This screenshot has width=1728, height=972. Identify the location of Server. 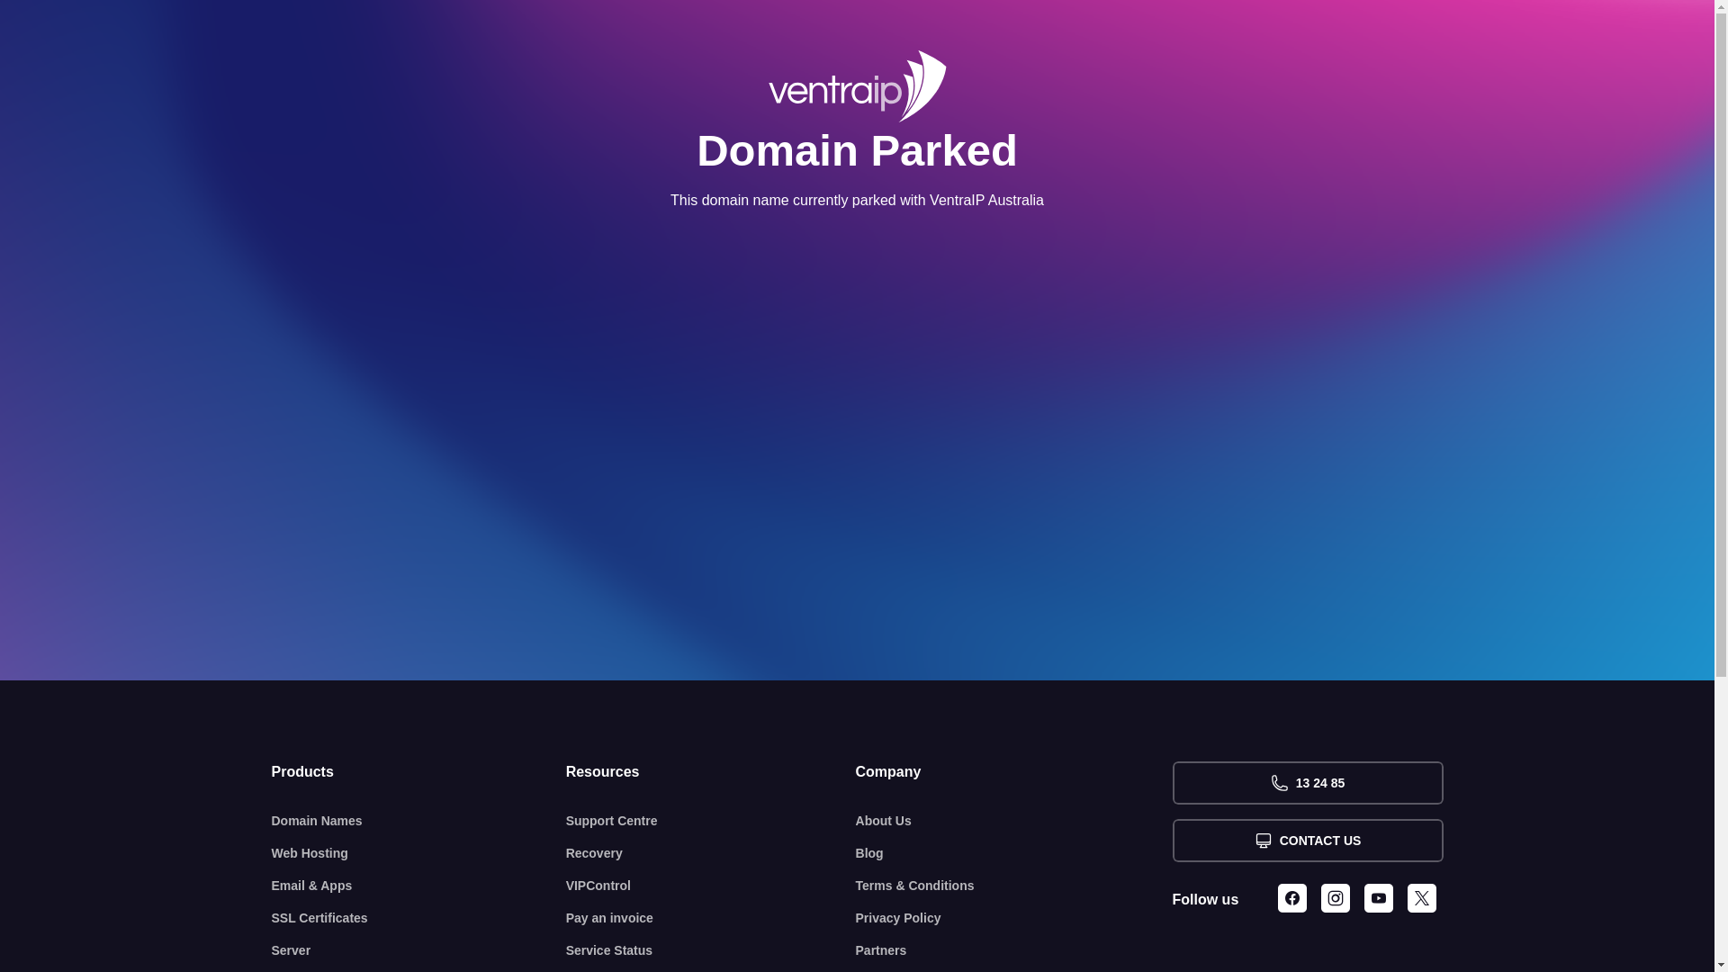
(419, 950).